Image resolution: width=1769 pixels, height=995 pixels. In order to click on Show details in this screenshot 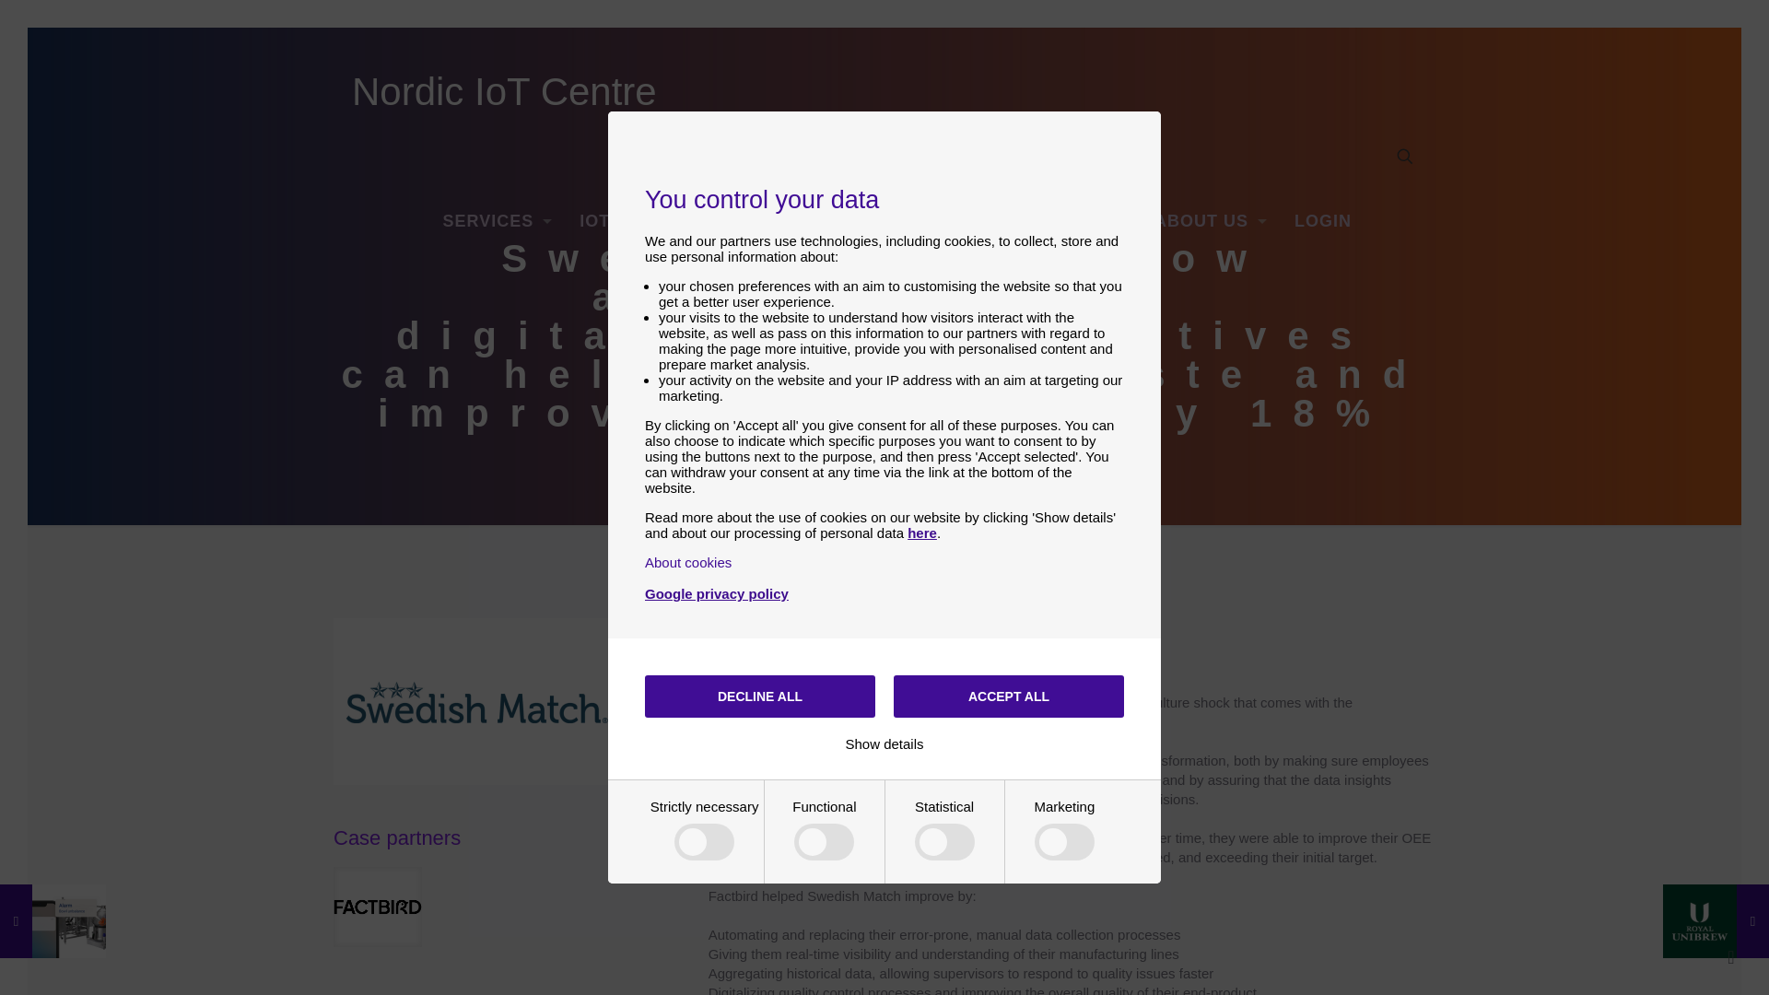, I will do `click(884, 744)`.